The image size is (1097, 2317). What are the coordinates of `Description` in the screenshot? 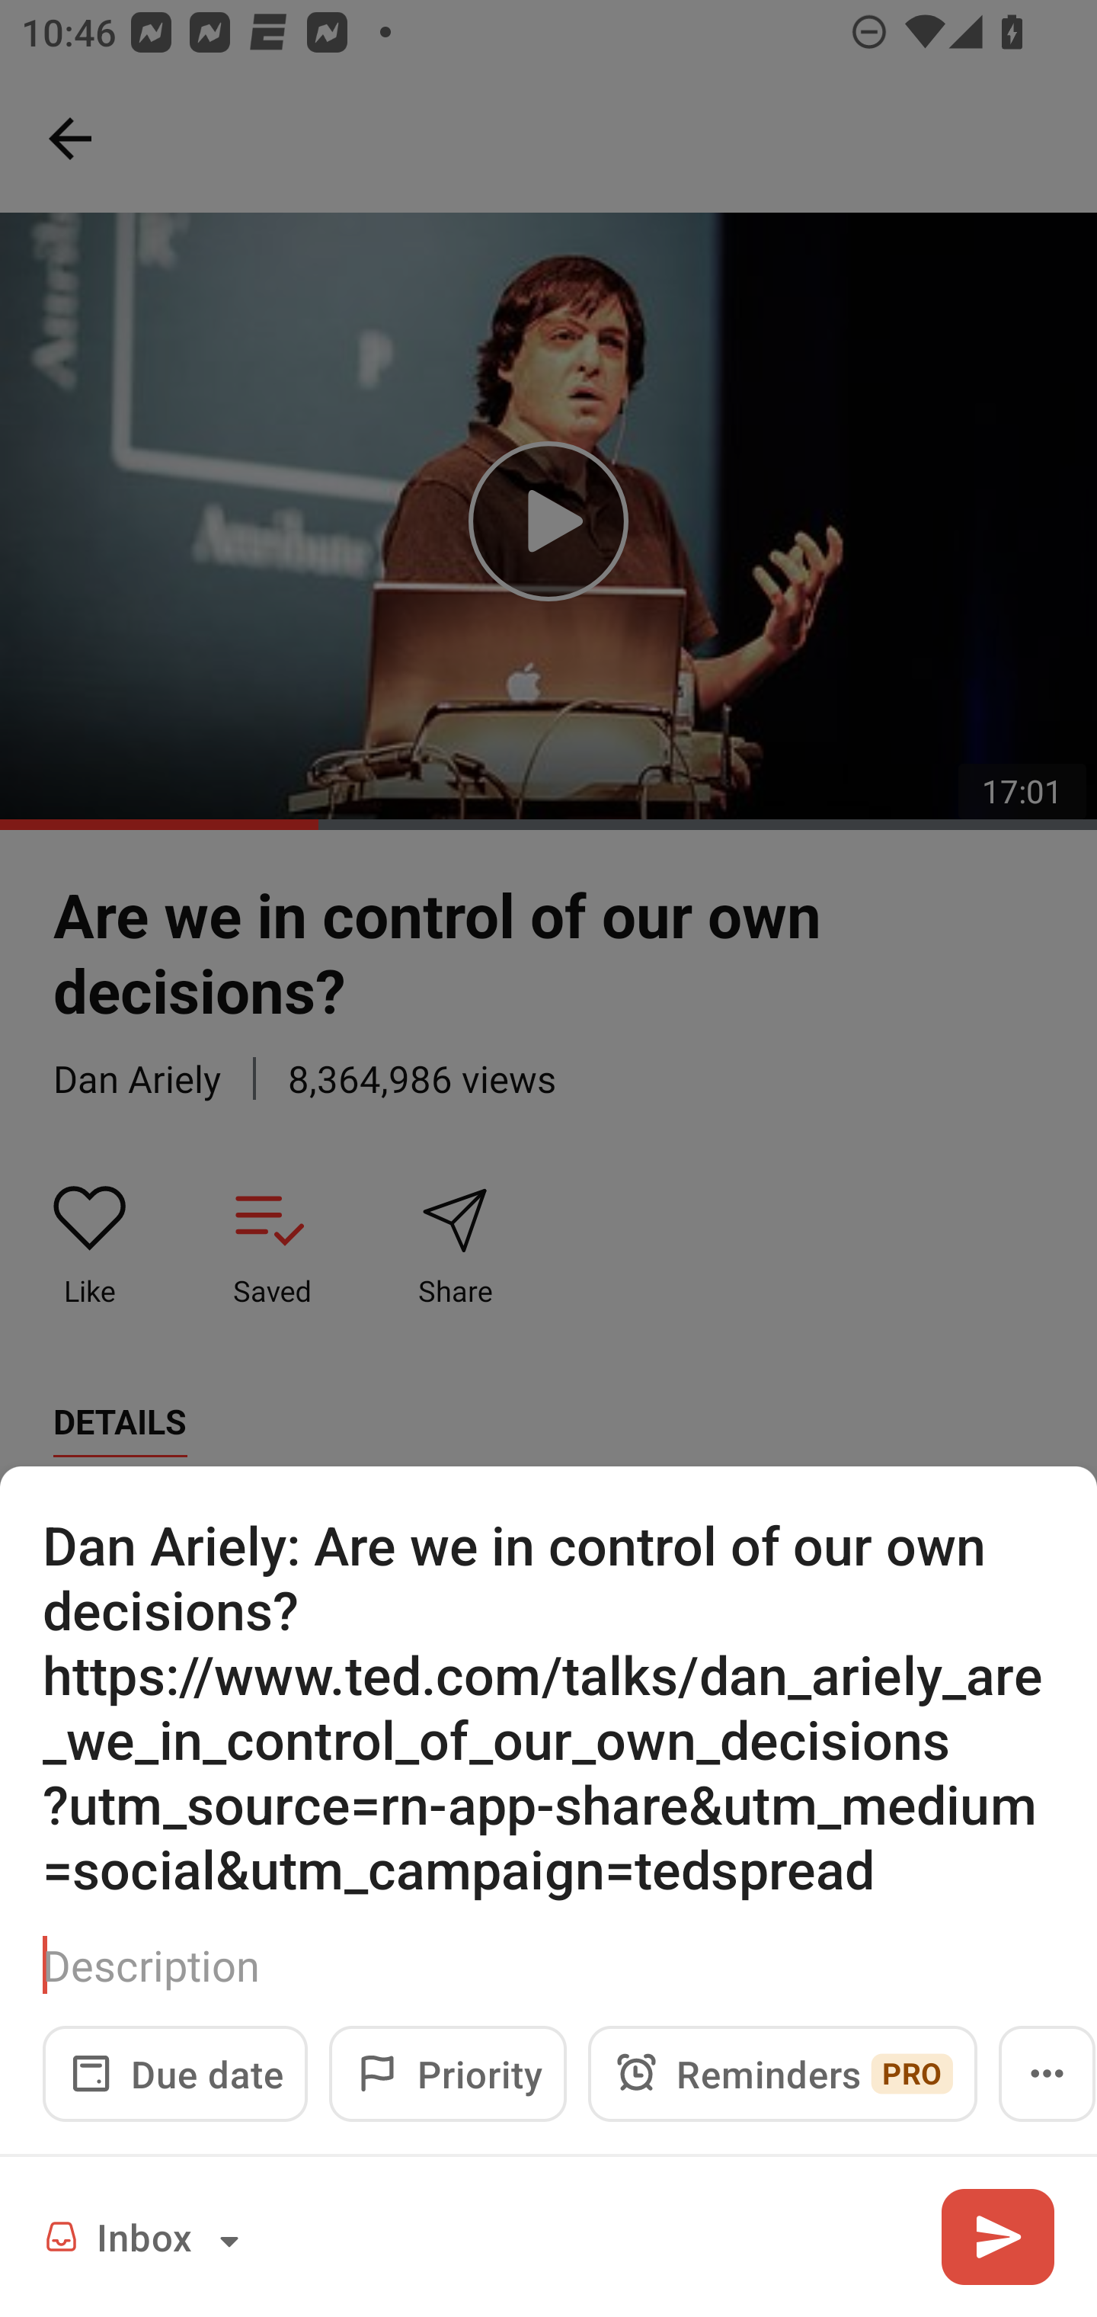 It's located at (548, 1966).